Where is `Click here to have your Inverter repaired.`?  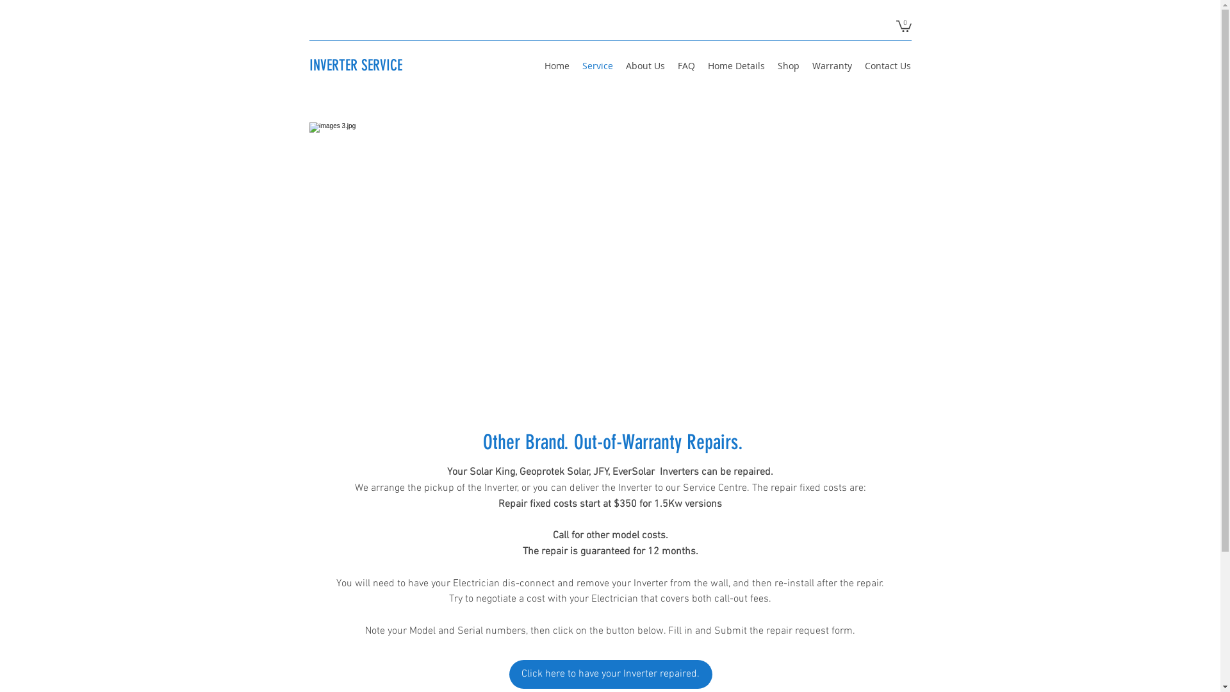 Click here to have your Inverter repaired. is located at coordinates (610, 674).